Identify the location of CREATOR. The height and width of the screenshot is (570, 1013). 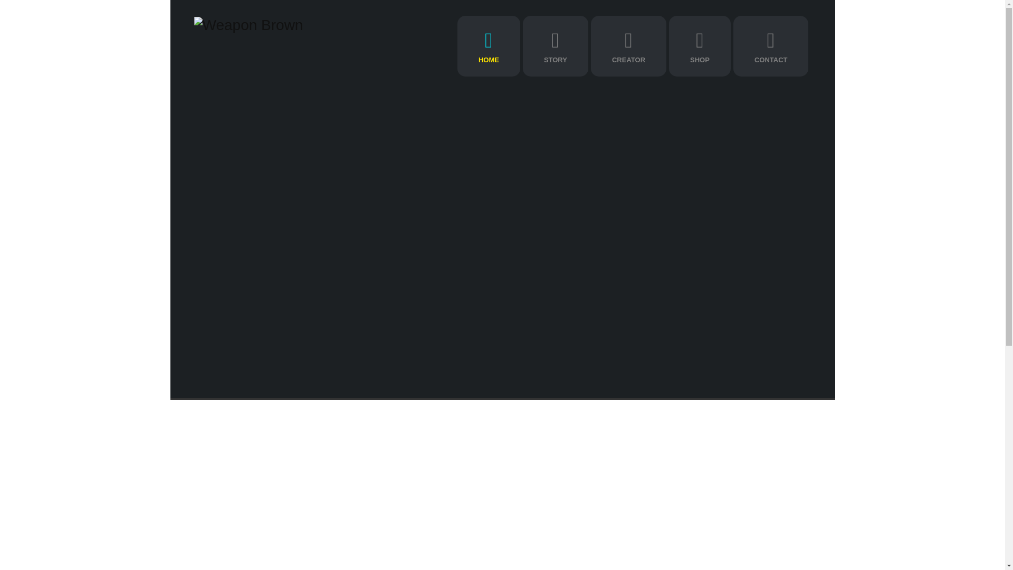
(628, 46).